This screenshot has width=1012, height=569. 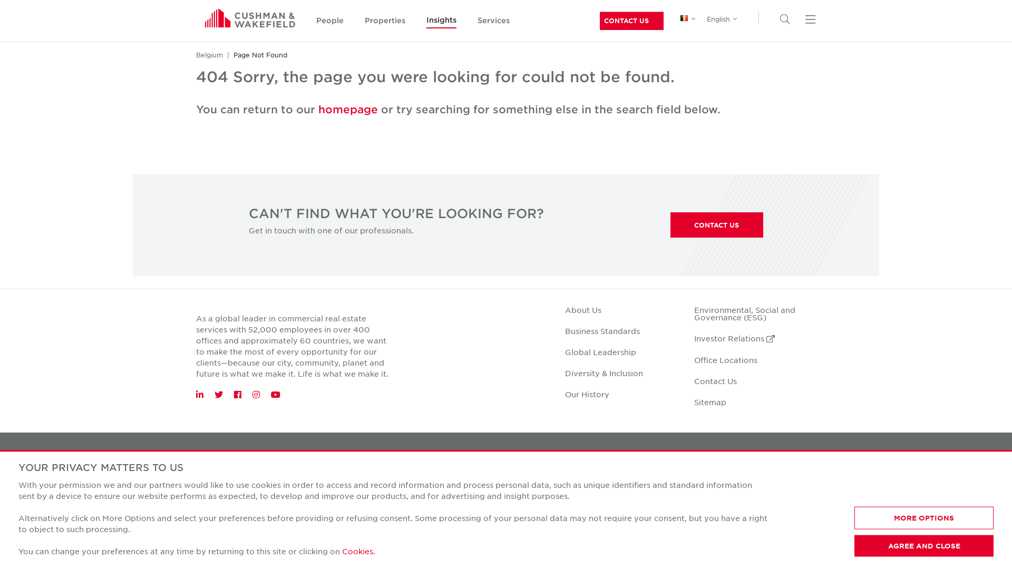 What do you see at coordinates (750, 52) in the screenshot?
I see `Chile` at bounding box center [750, 52].